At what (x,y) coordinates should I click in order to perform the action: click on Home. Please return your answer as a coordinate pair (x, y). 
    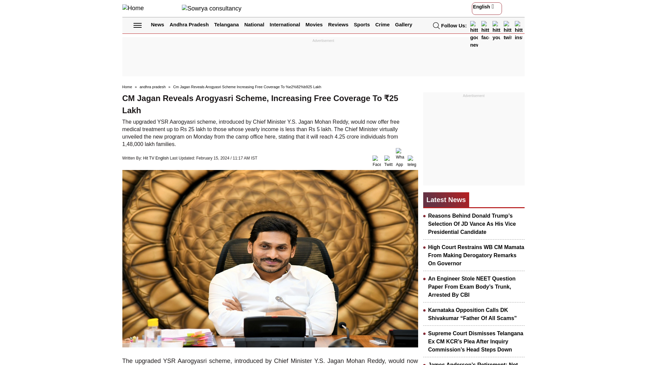
    Looking at the image, I should click on (133, 8).